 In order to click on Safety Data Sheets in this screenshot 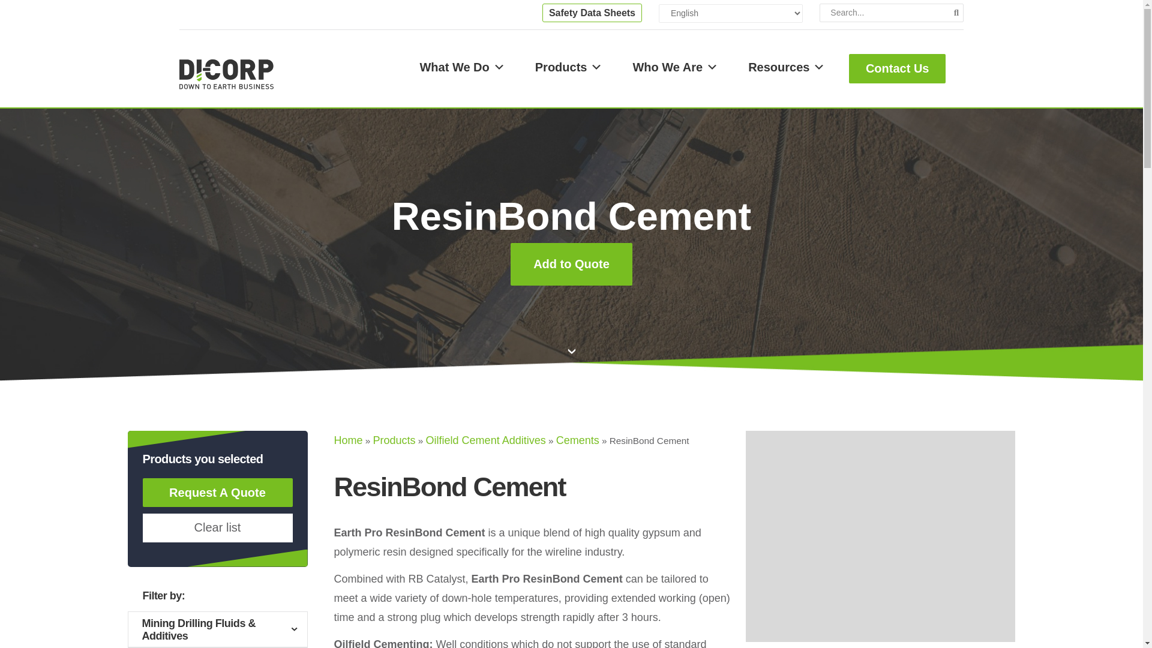, I will do `click(592, 13)`.